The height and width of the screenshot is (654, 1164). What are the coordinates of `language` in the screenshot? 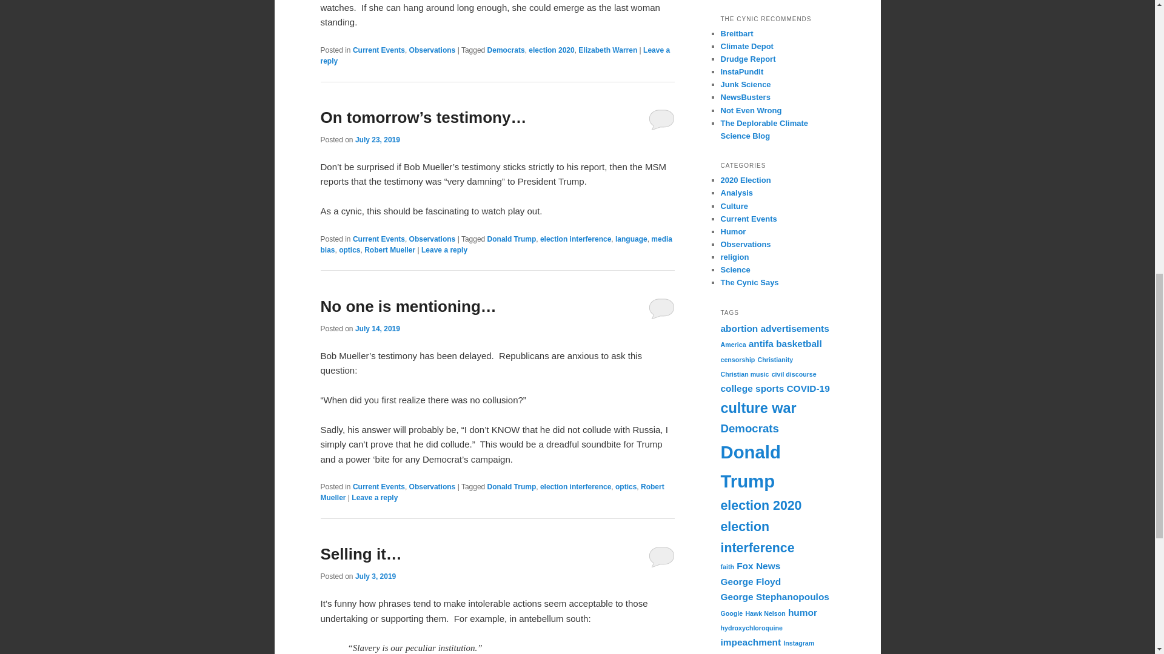 It's located at (631, 239).